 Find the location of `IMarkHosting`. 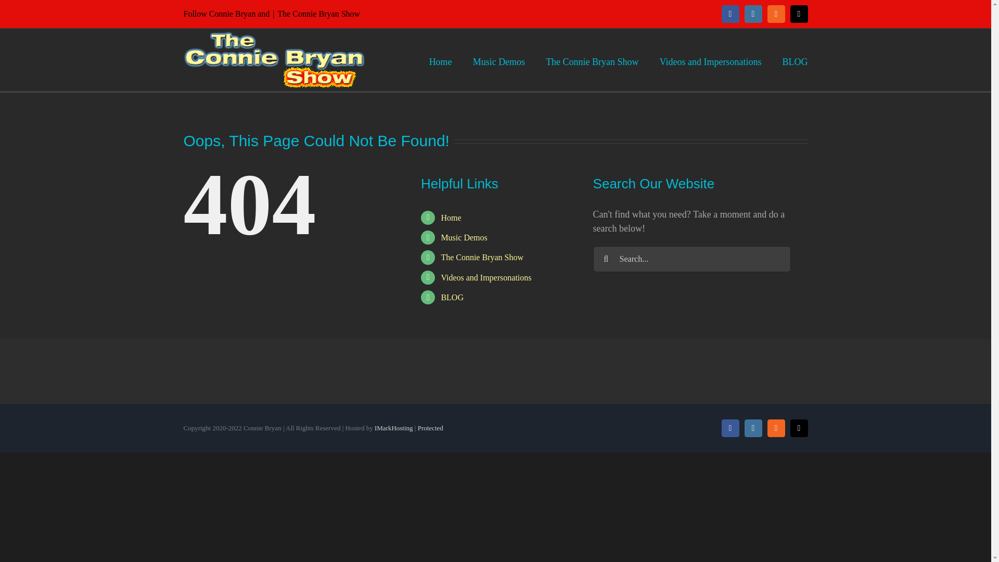

IMarkHosting is located at coordinates (394, 428).